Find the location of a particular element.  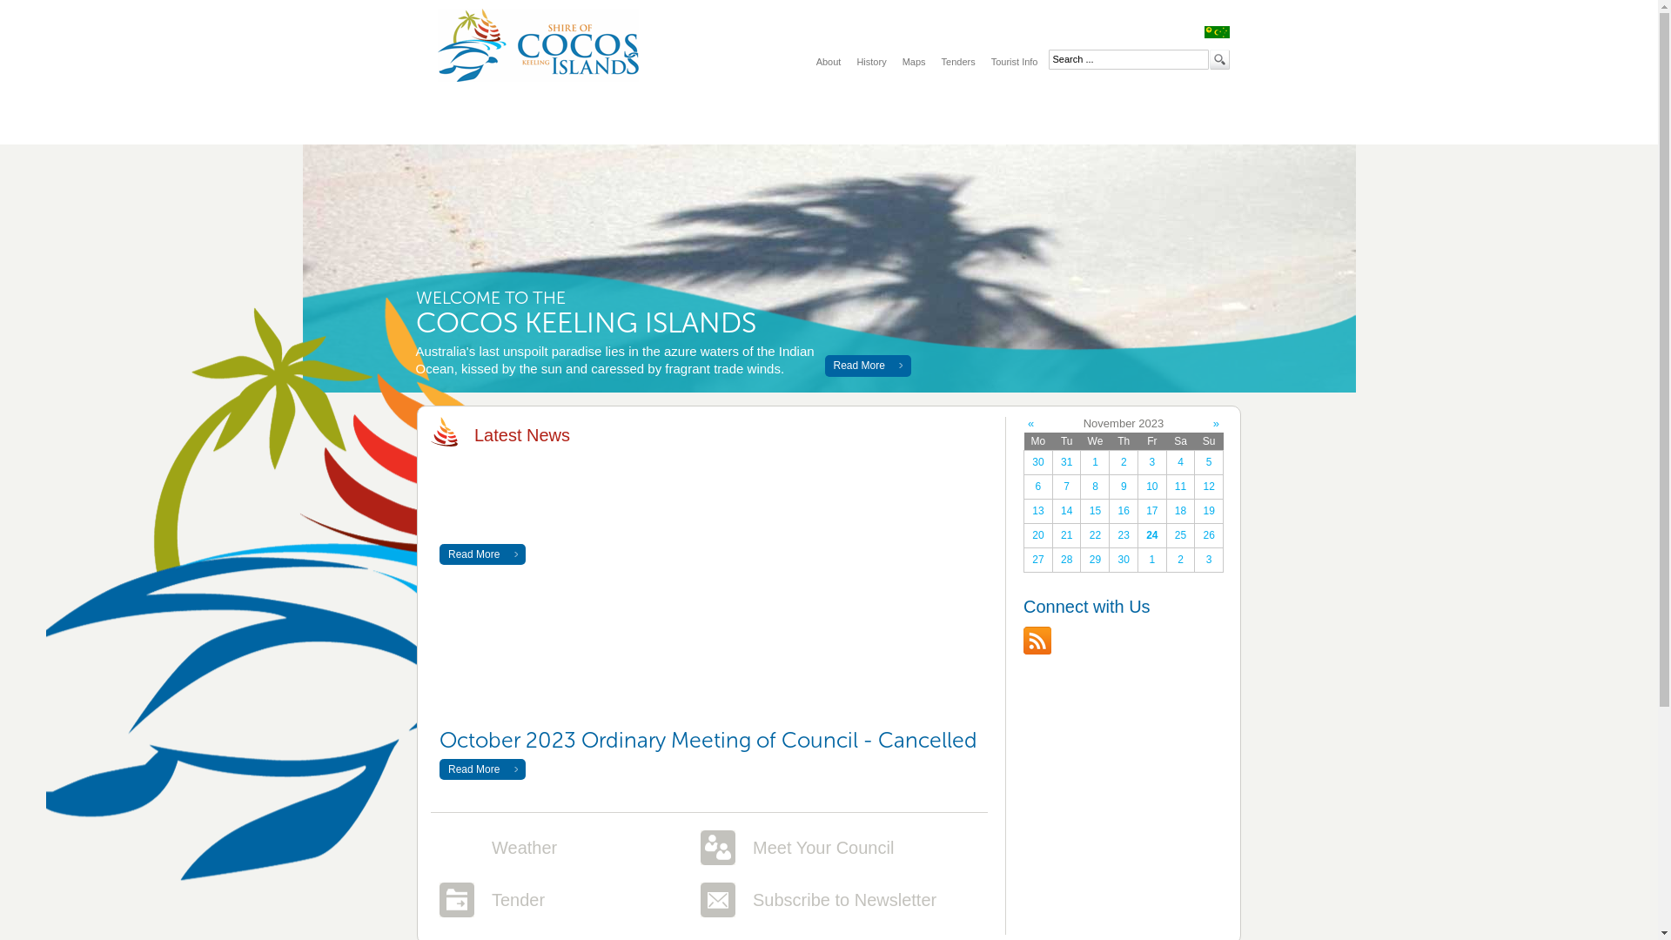

23 is located at coordinates (1124, 536).